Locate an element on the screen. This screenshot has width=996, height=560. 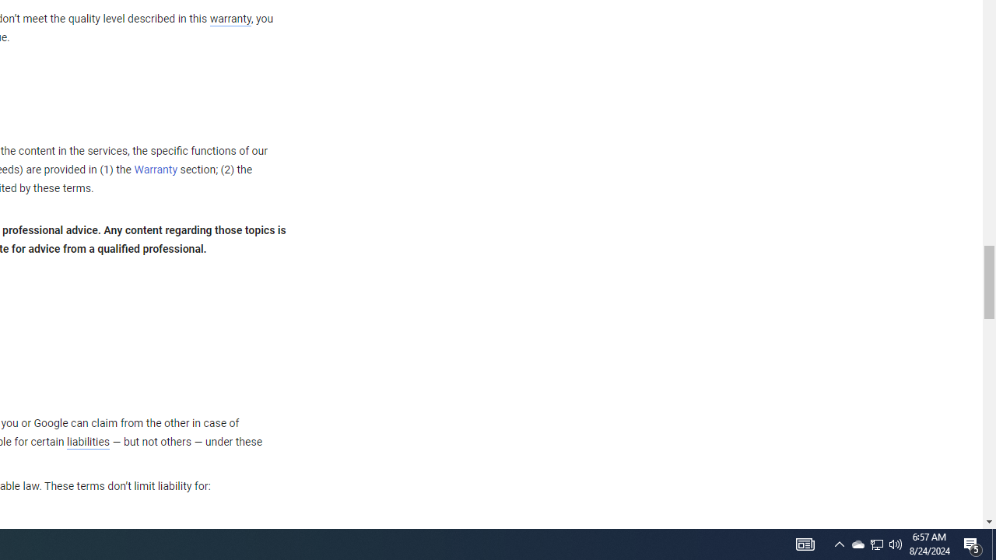
Warranty is located at coordinates (156, 170).